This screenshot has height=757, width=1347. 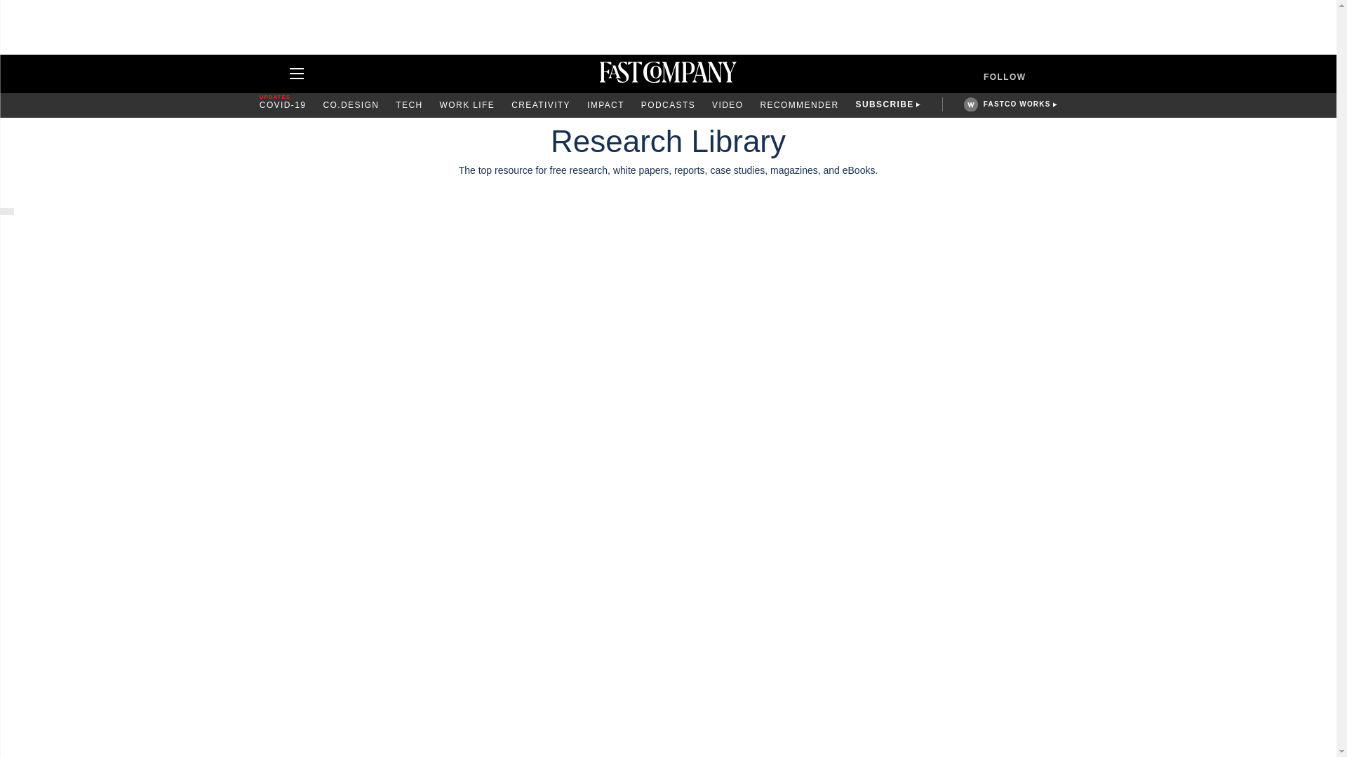 What do you see at coordinates (606, 105) in the screenshot?
I see `IMPACT` at bounding box center [606, 105].